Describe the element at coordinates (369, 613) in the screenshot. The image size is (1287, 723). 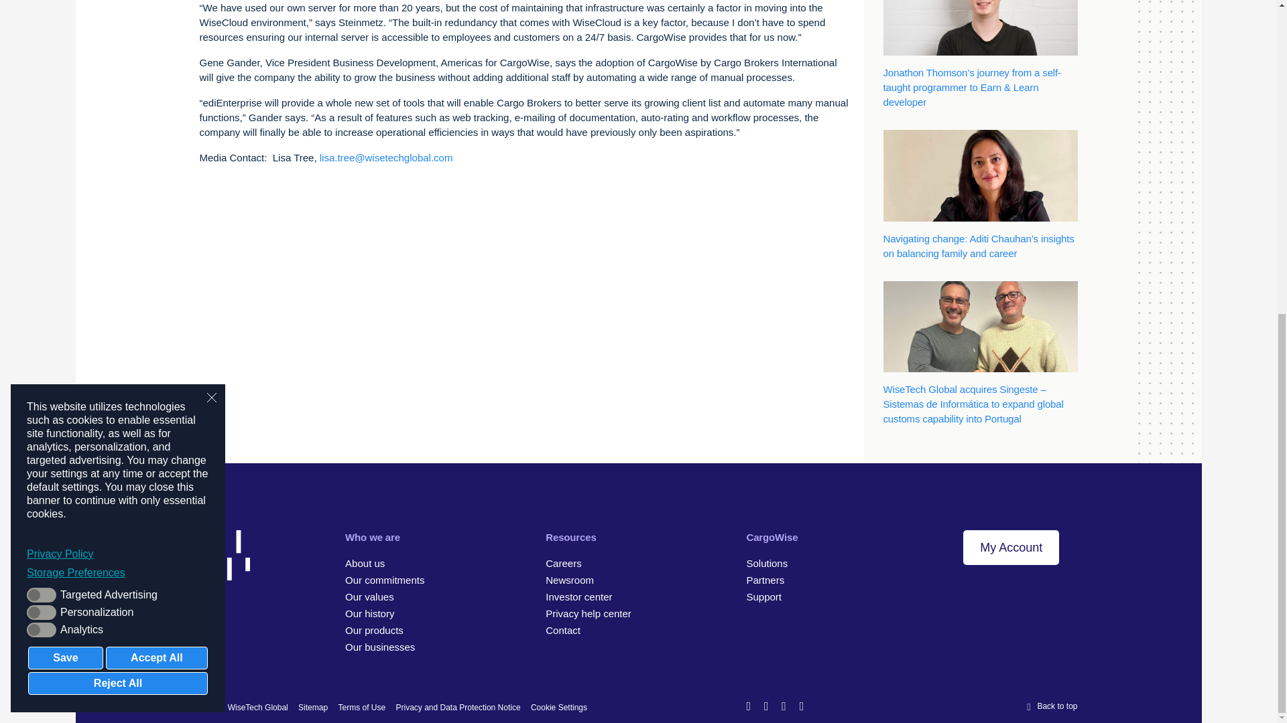
I see `Our history` at that location.